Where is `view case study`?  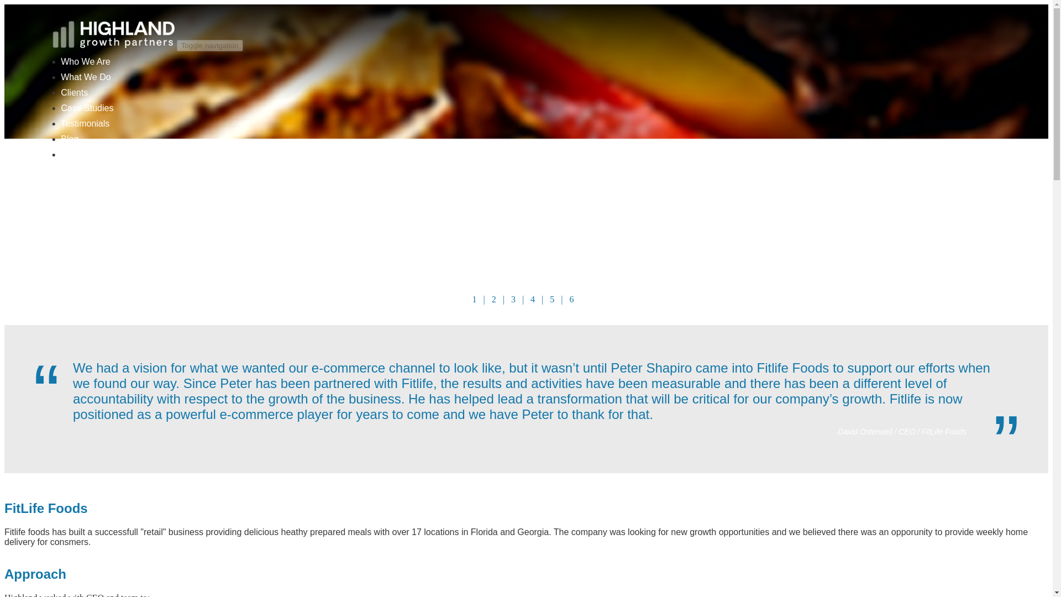
view case study is located at coordinates (552, 299).